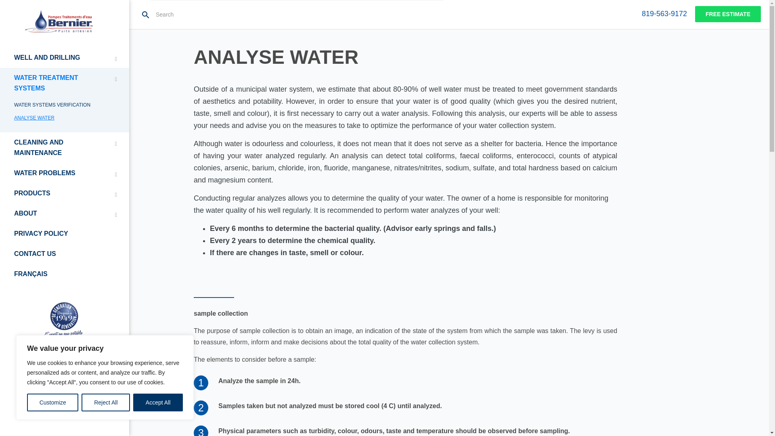  Describe the element at coordinates (65, 148) in the screenshot. I see `CLEANING AND MAINTENANCE` at that location.